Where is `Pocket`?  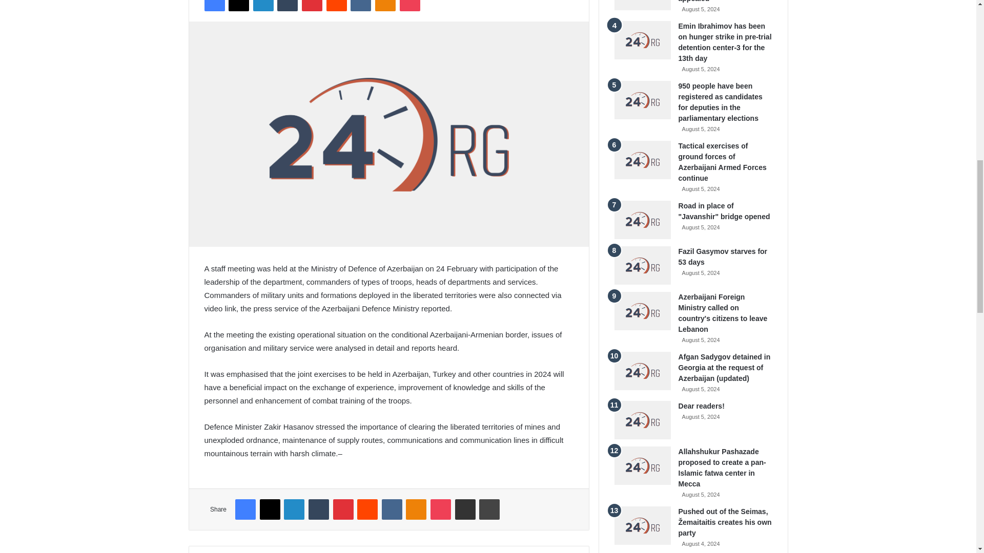
Pocket is located at coordinates (409, 5).